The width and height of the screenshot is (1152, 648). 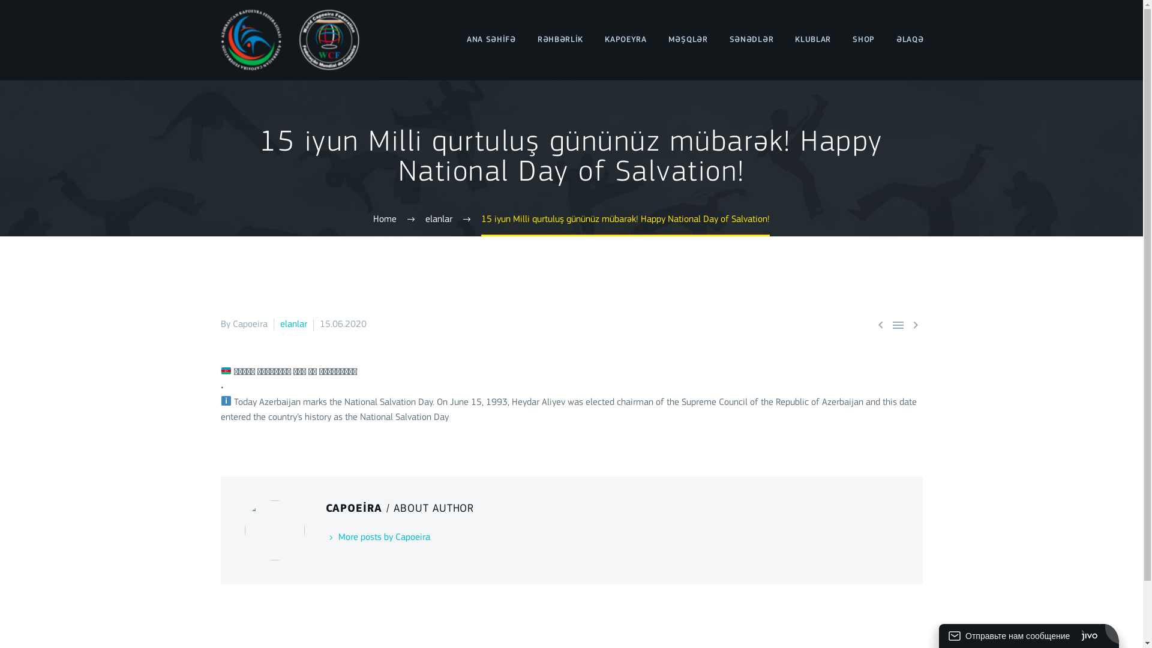 I want to click on elanlar, so click(x=293, y=325).